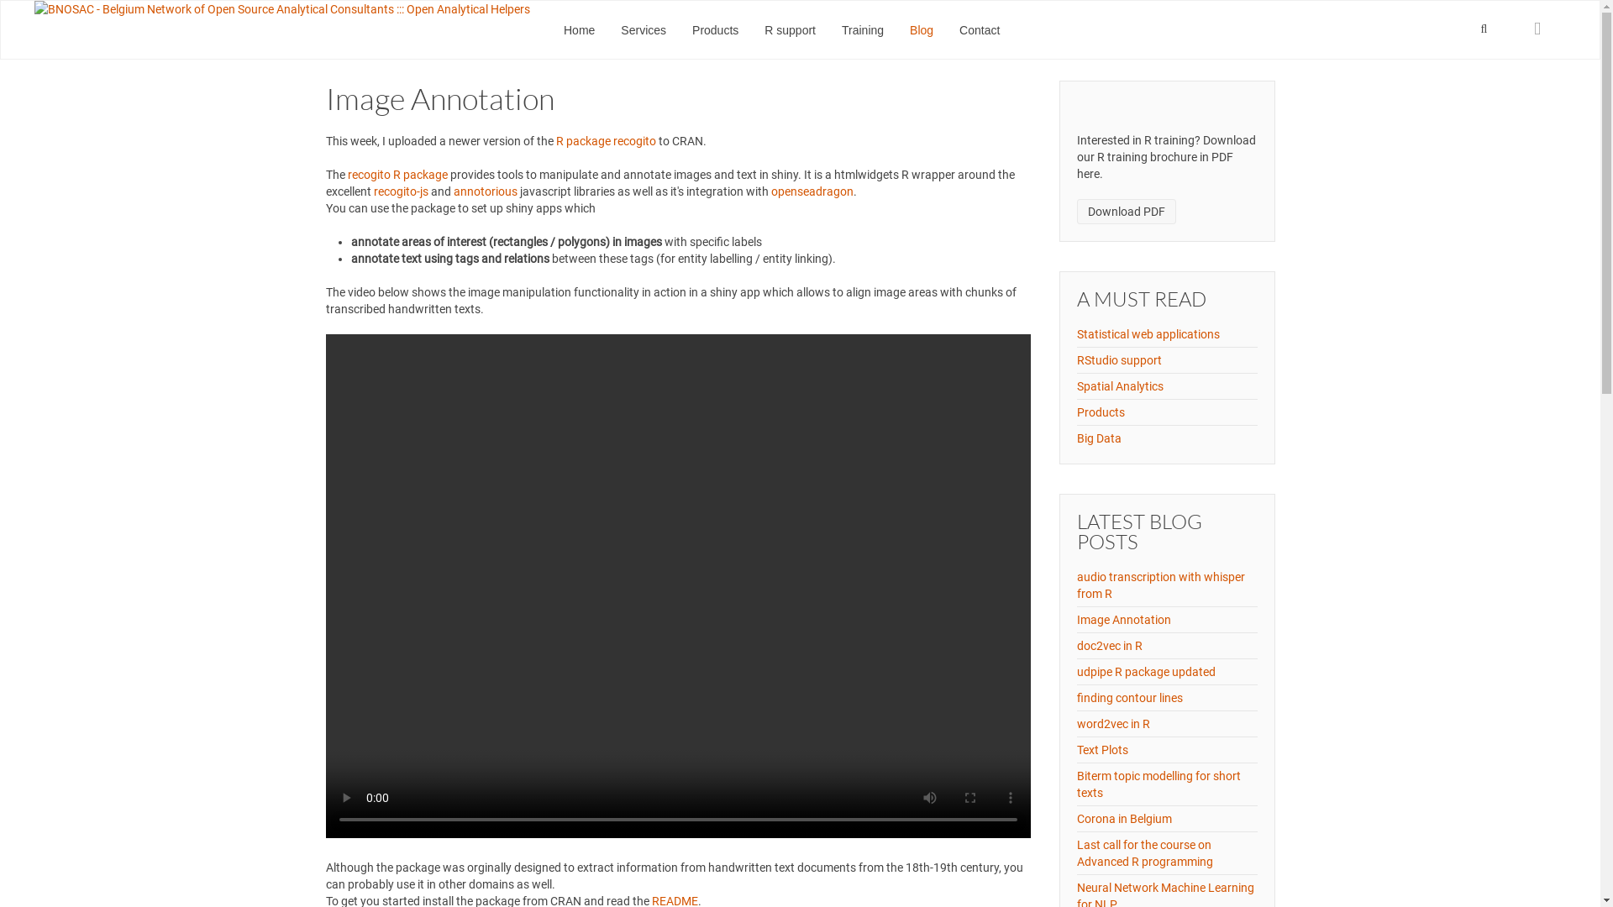  What do you see at coordinates (1124, 819) in the screenshot?
I see `Corona in Belgium` at bounding box center [1124, 819].